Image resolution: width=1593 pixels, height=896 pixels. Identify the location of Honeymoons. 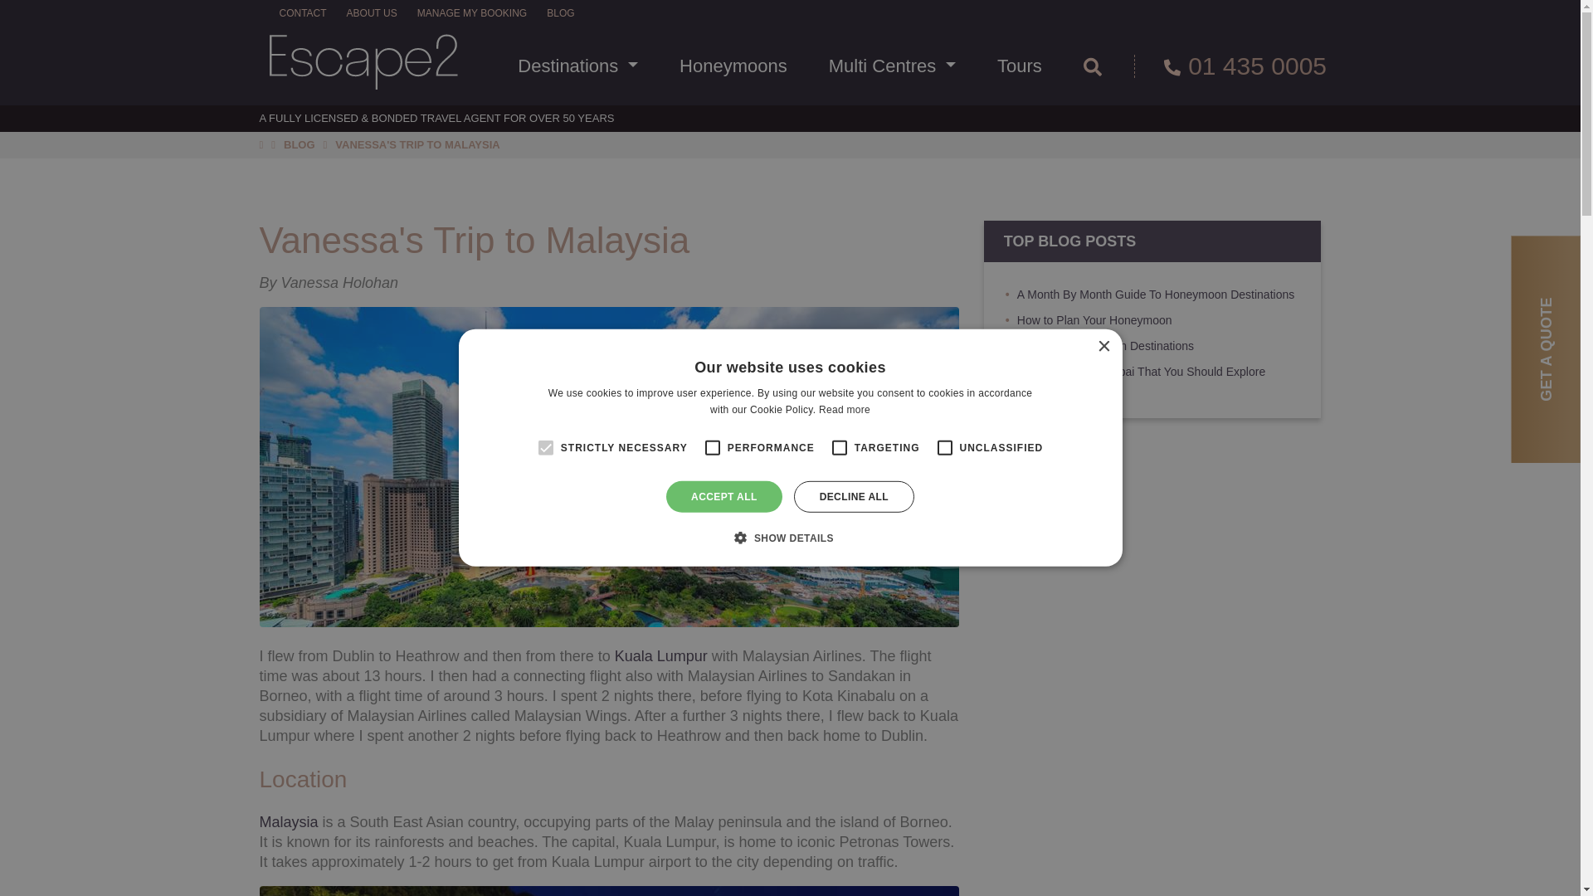
(733, 66).